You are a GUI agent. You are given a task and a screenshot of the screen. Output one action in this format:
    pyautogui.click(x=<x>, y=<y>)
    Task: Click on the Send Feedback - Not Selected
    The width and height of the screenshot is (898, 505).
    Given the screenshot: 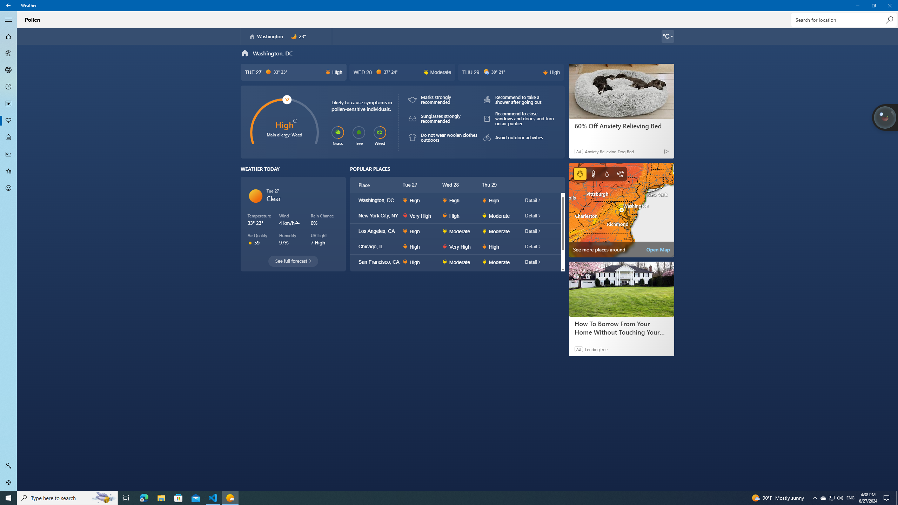 What is the action you would take?
    pyautogui.click(x=8, y=188)
    